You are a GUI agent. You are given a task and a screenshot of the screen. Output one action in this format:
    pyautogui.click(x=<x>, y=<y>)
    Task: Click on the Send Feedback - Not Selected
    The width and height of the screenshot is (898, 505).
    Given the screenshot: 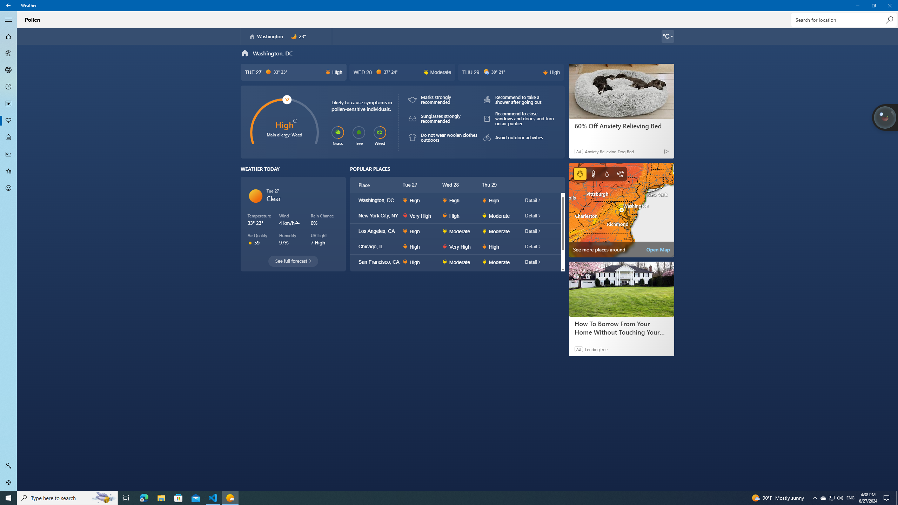 What is the action you would take?
    pyautogui.click(x=8, y=188)
    